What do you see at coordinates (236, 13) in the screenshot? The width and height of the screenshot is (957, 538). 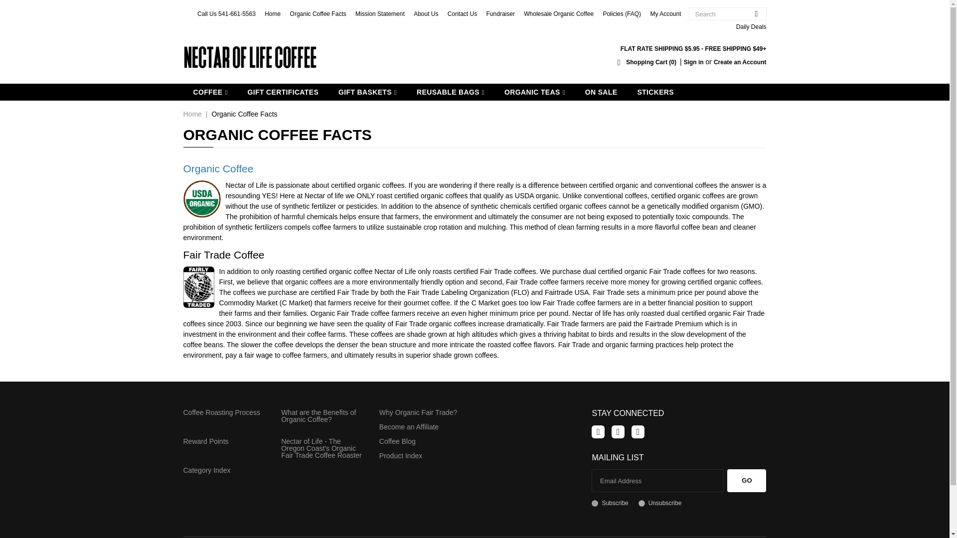 I see `541-661-5563` at bounding box center [236, 13].